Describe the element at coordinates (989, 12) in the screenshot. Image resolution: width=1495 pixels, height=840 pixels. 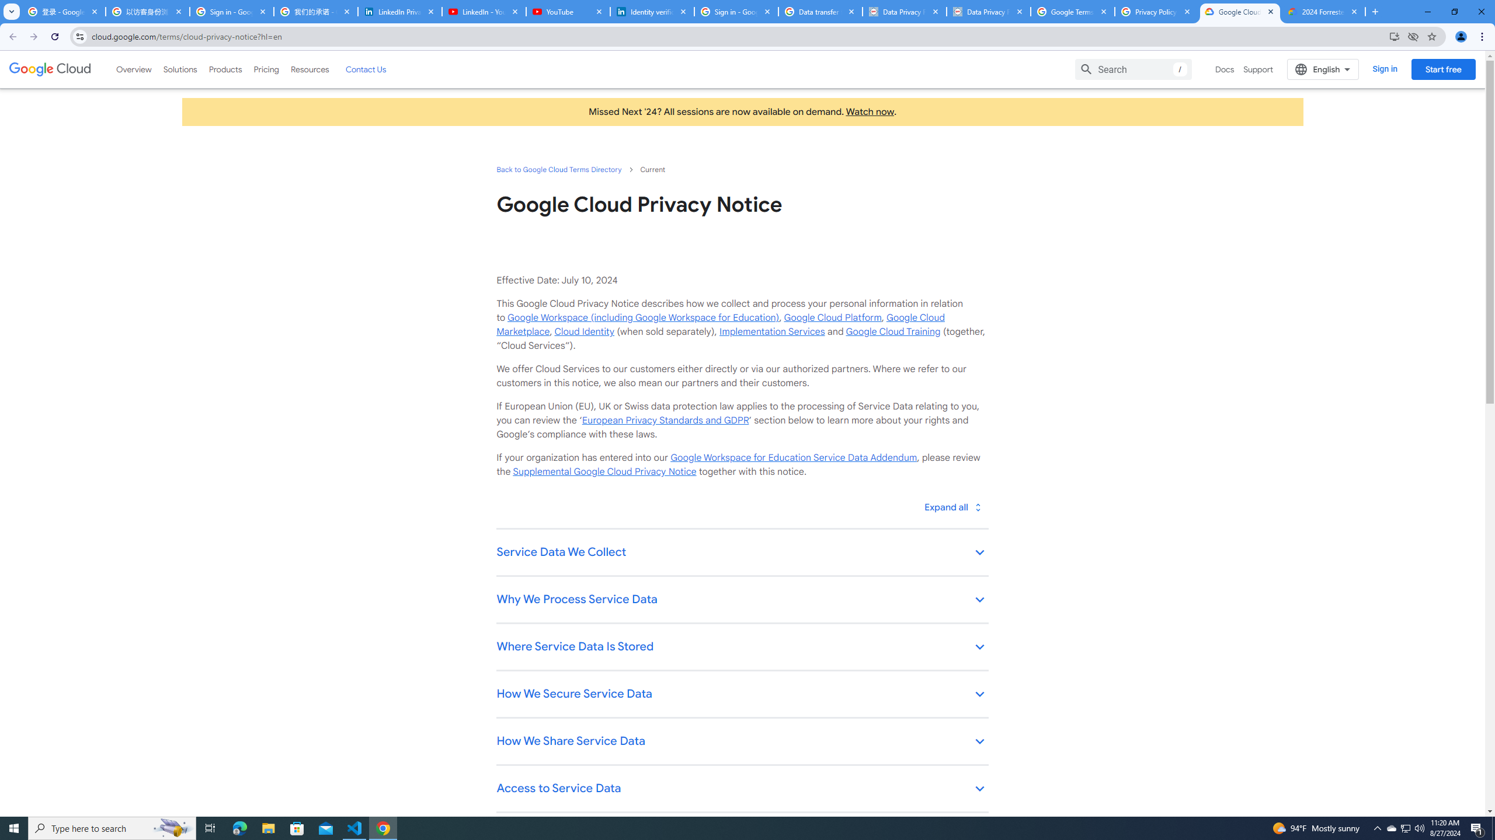
I see `Data Privacy Framework` at that location.